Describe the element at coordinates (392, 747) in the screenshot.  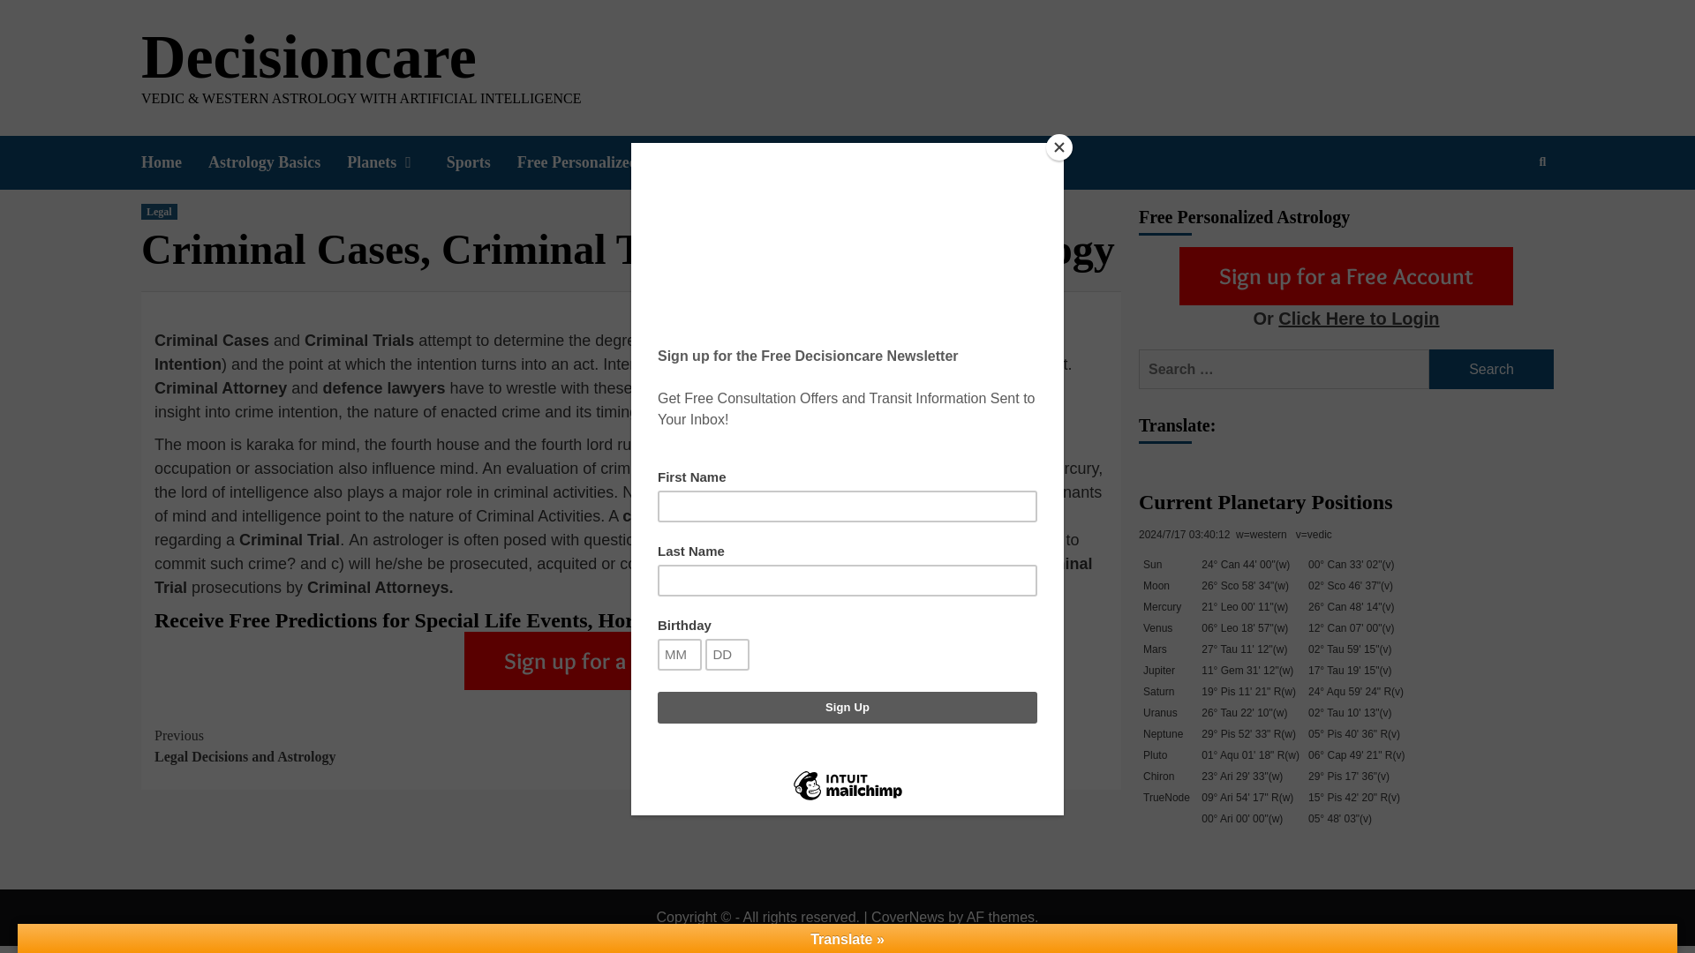
I see `Decisioncare` at that location.